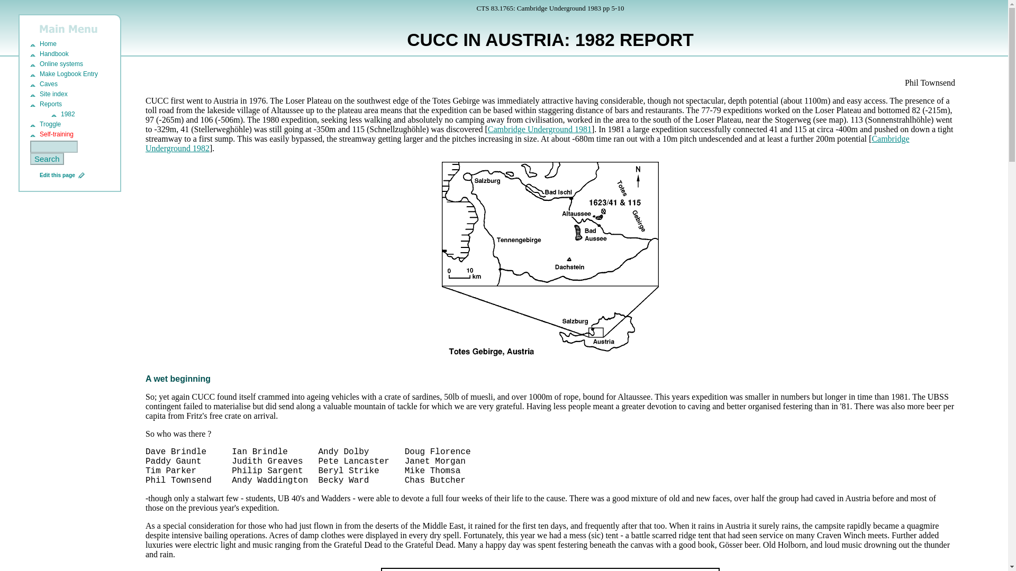 Image resolution: width=1016 pixels, height=571 pixels. What do you see at coordinates (50, 54) in the screenshot?
I see `Handbook` at bounding box center [50, 54].